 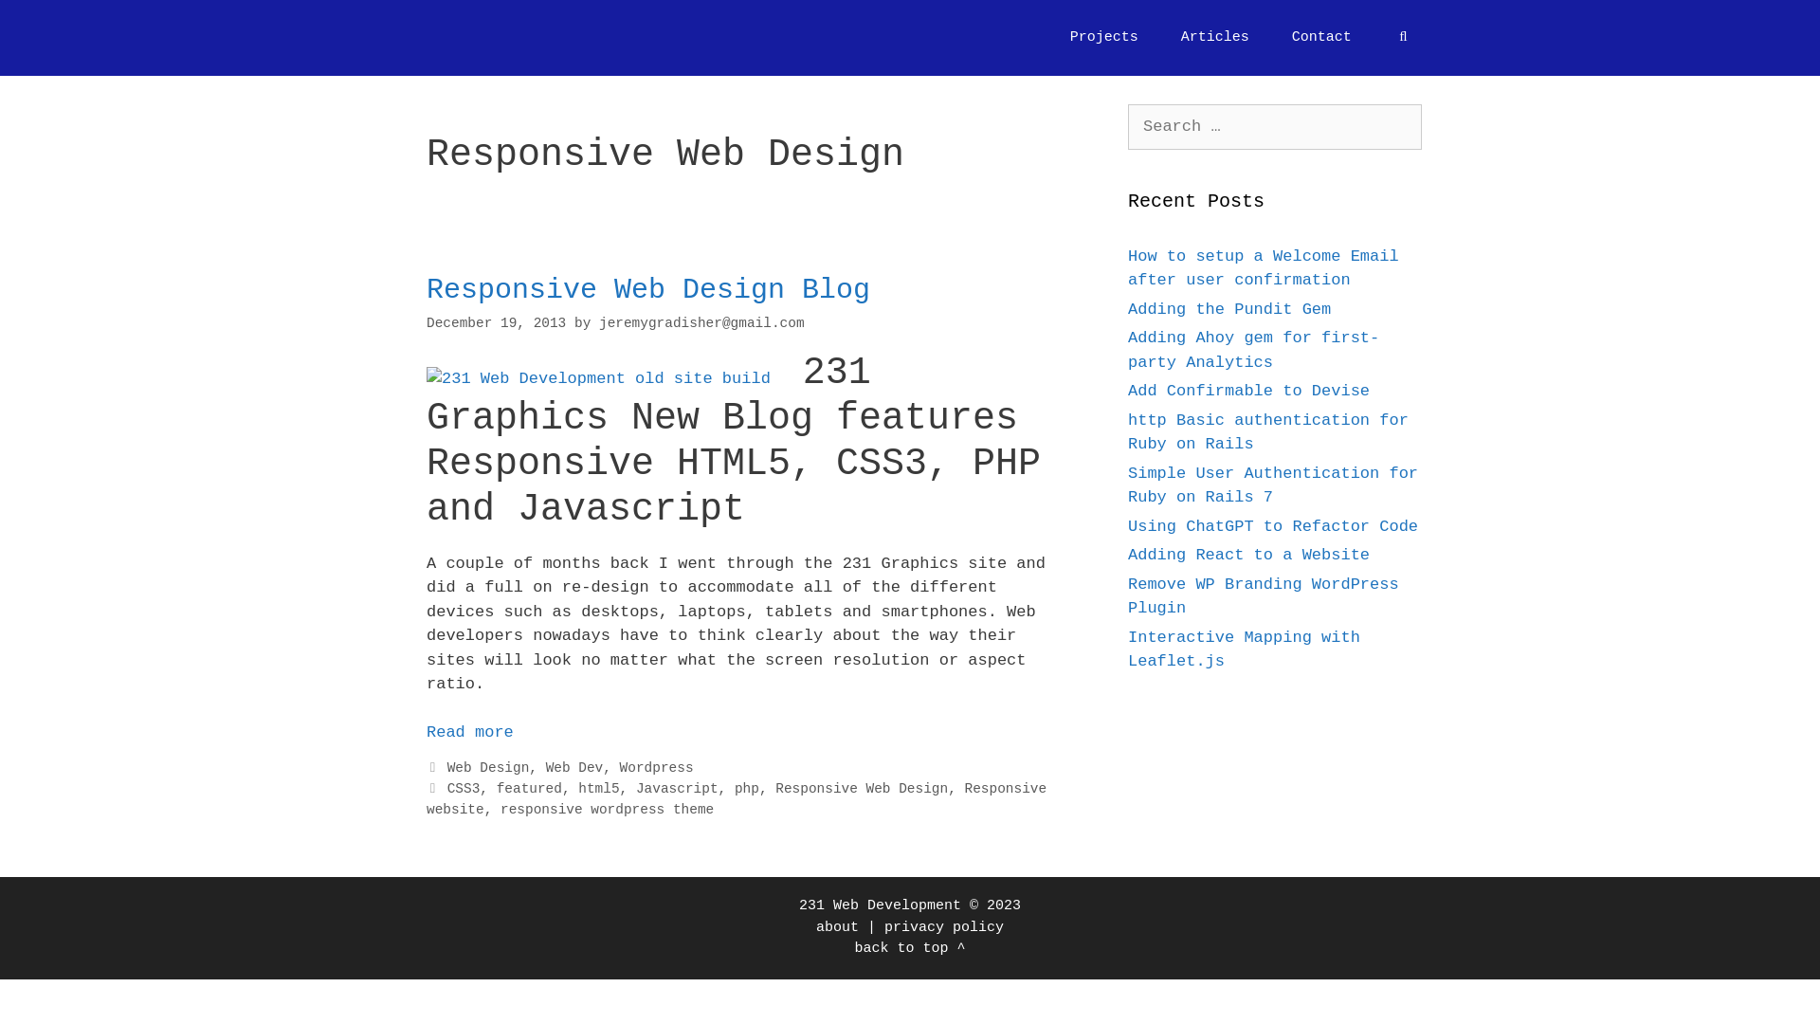 I want to click on Remove WP Branding WordPress Plugin, so click(x=1264, y=595).